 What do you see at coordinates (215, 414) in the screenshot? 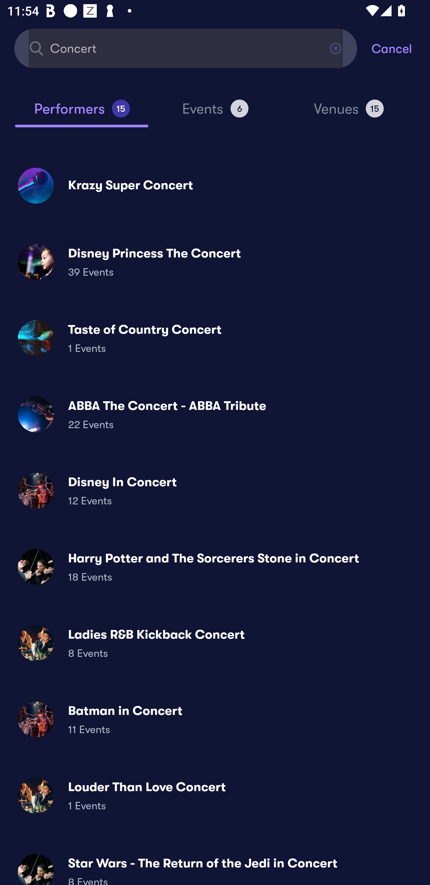
I see `ABBA The Concert - ABBA Tribute 22 Events` at bounding box center [215, 414].